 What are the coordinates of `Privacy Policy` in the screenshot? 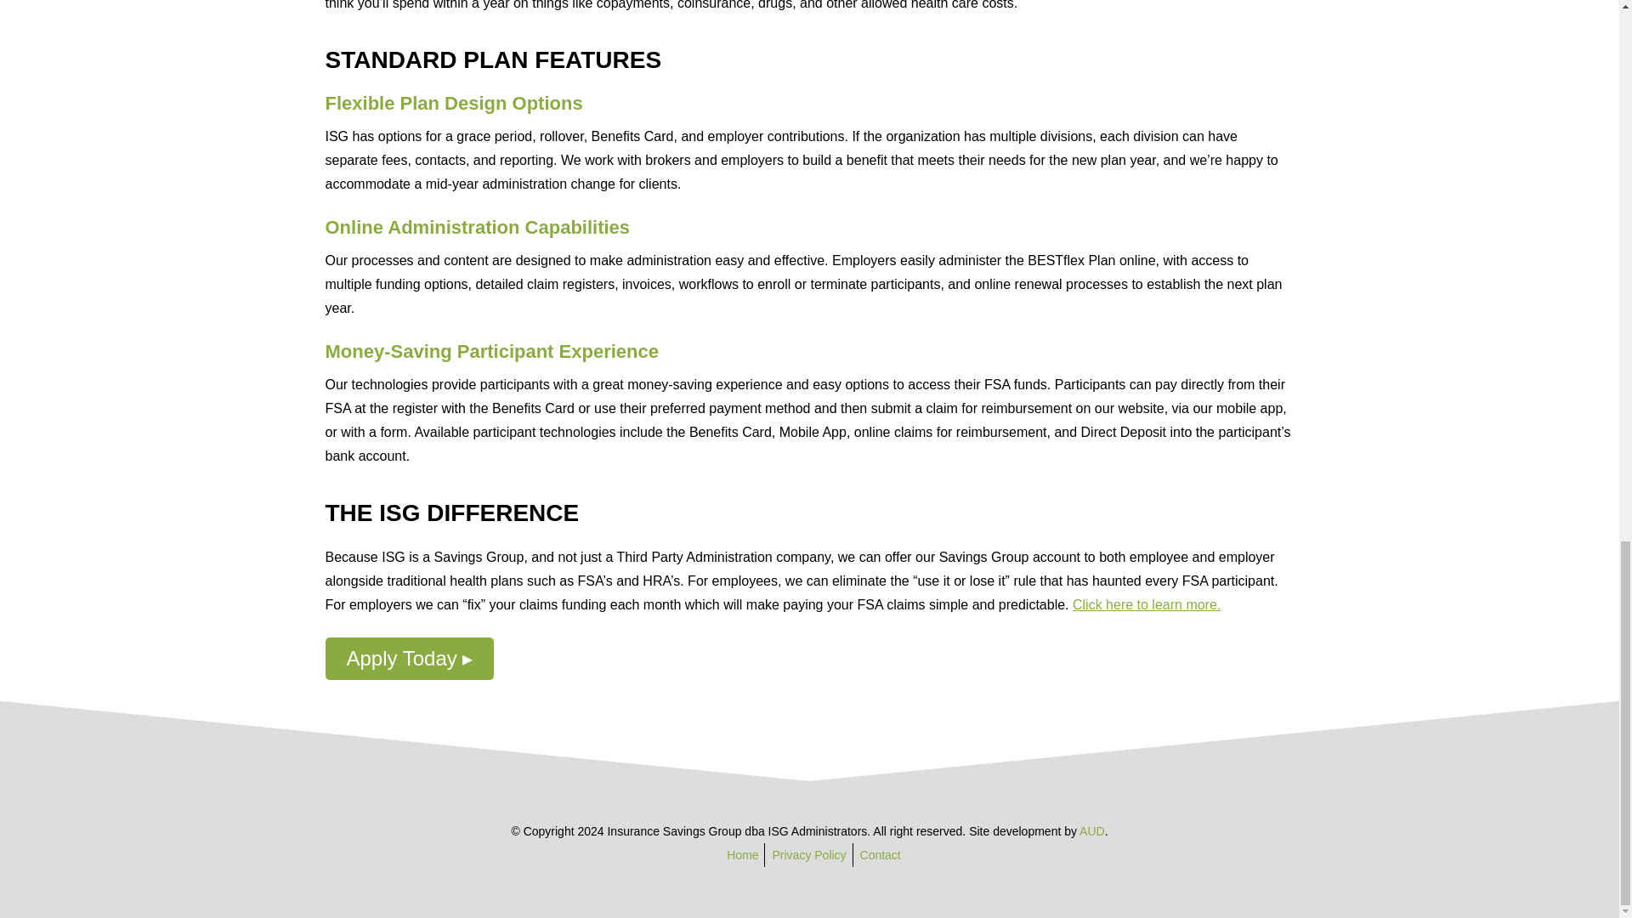 It's located at (808, 855).